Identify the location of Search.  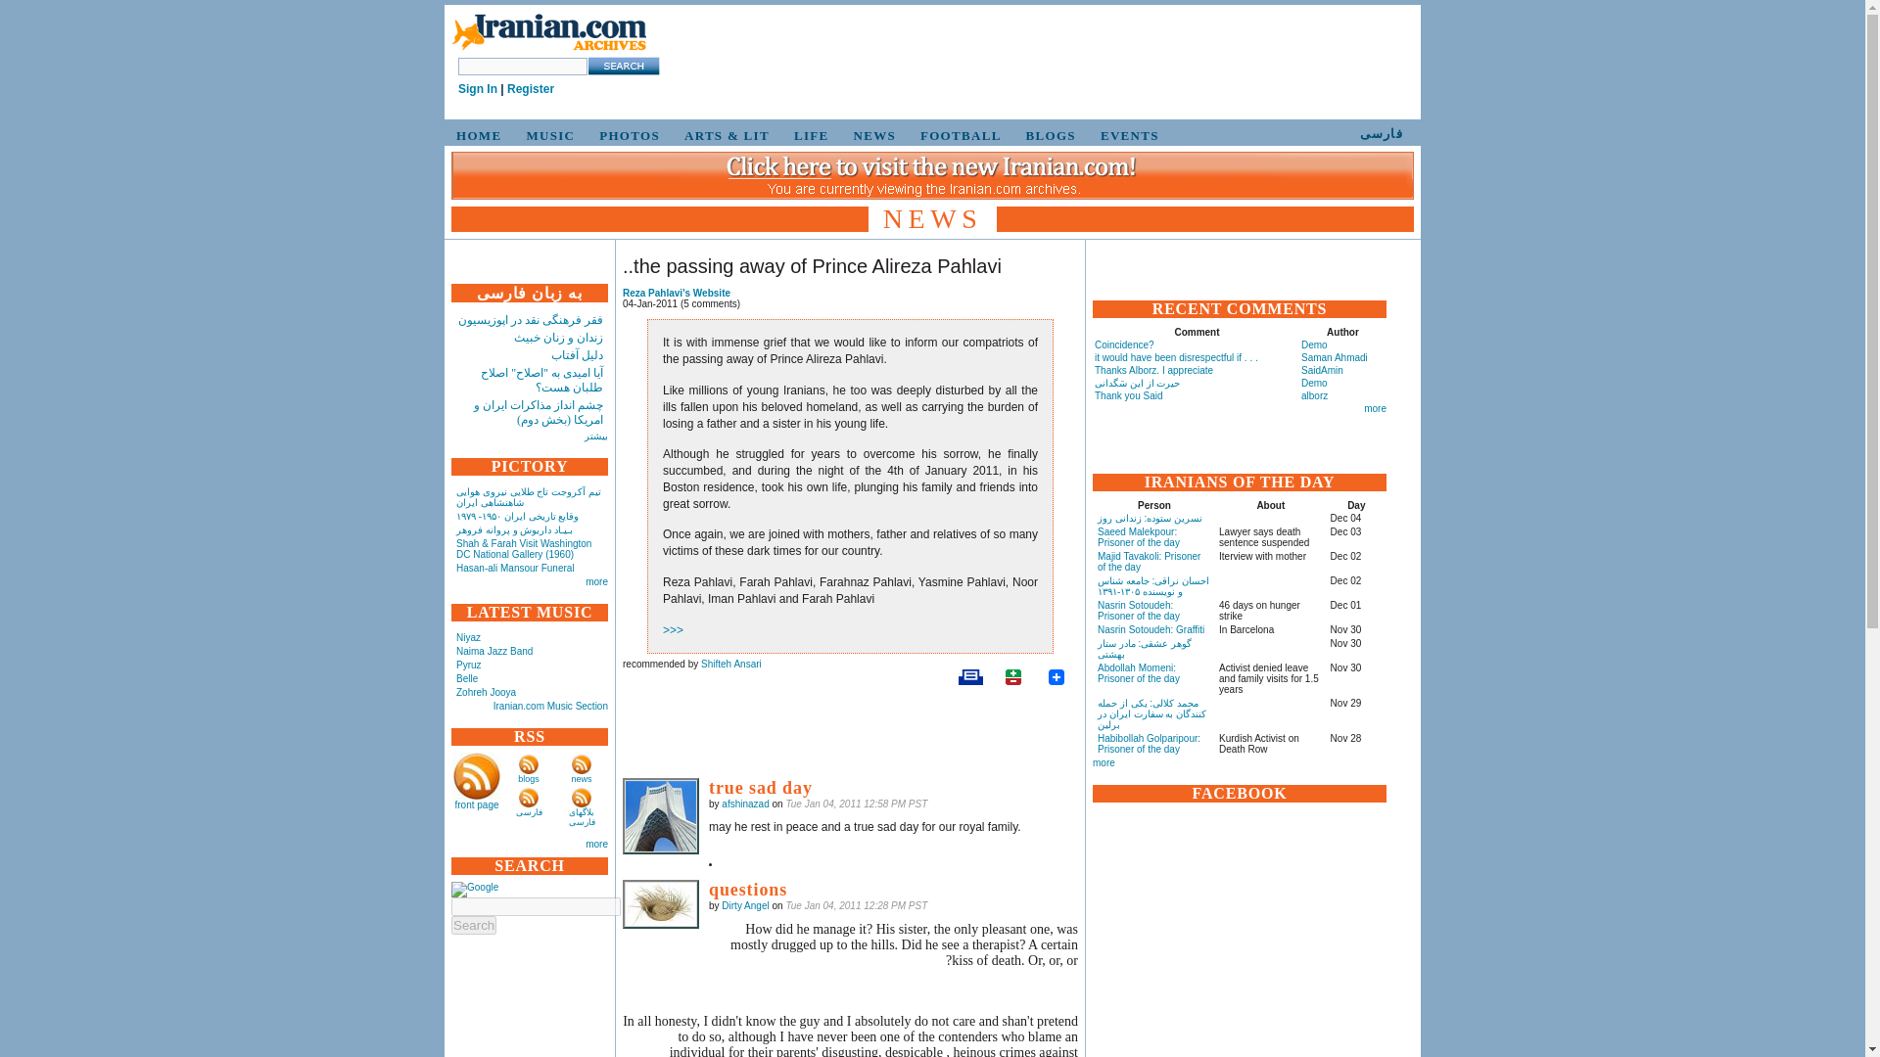
(473, 925).